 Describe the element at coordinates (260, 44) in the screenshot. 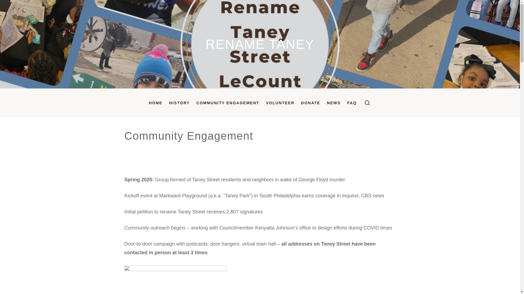

I see `RENAME TANEY` at that location.